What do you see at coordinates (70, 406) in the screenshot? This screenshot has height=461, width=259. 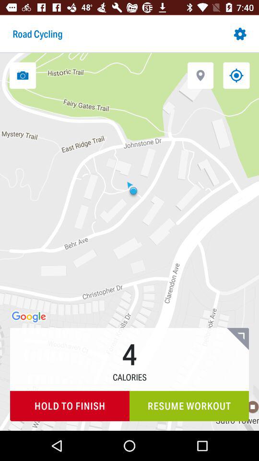 I see `press the item next to the resume workout item` at bounding box center [70, 406].